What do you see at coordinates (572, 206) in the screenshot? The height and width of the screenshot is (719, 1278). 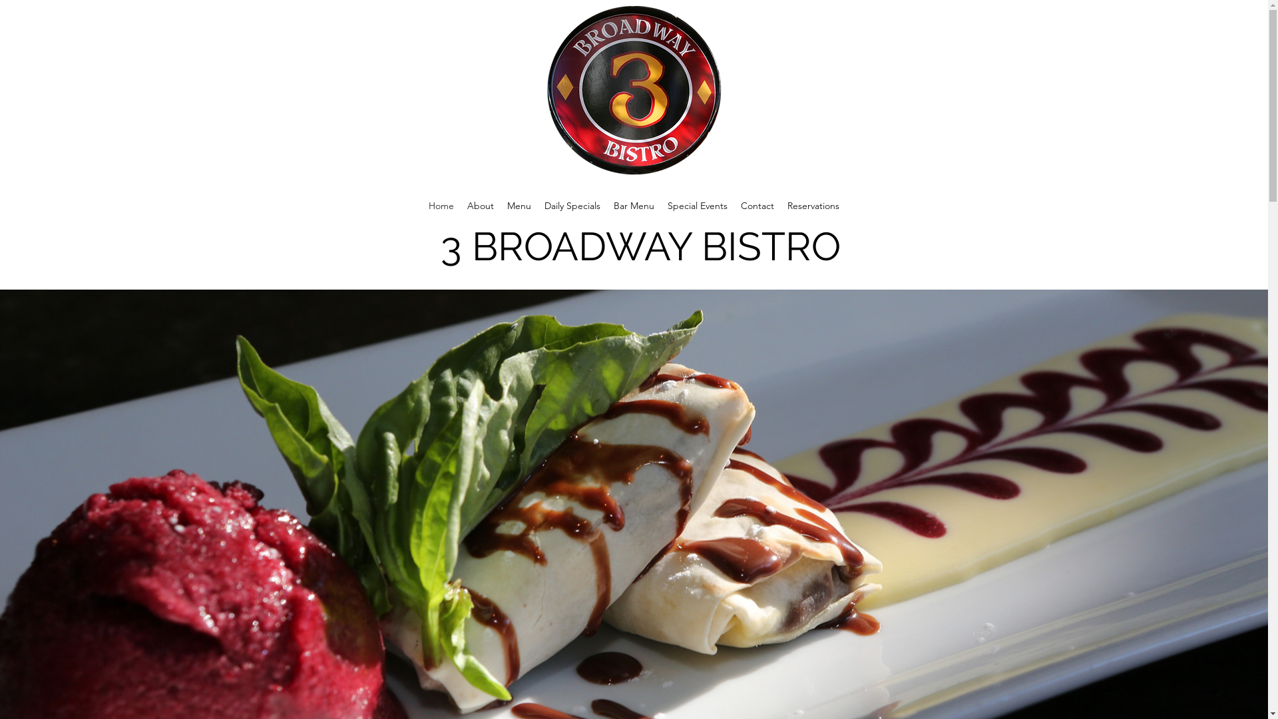 I see `Daily Specials` at bounding box center [572, 206].